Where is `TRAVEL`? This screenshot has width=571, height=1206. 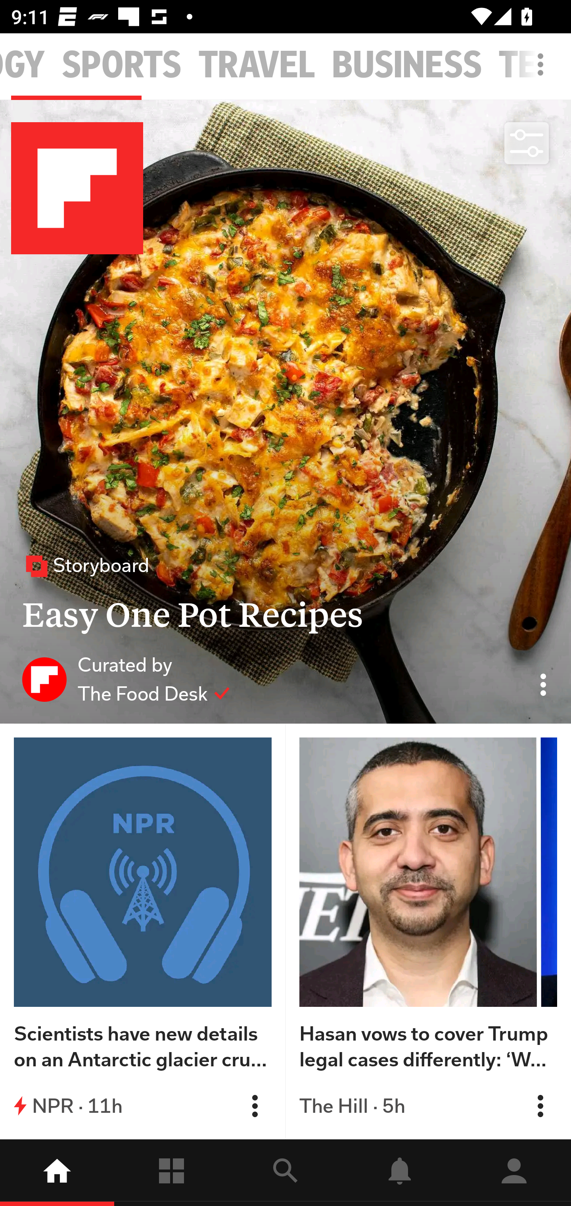
TRAVEL is located at coordinates (257, 65).